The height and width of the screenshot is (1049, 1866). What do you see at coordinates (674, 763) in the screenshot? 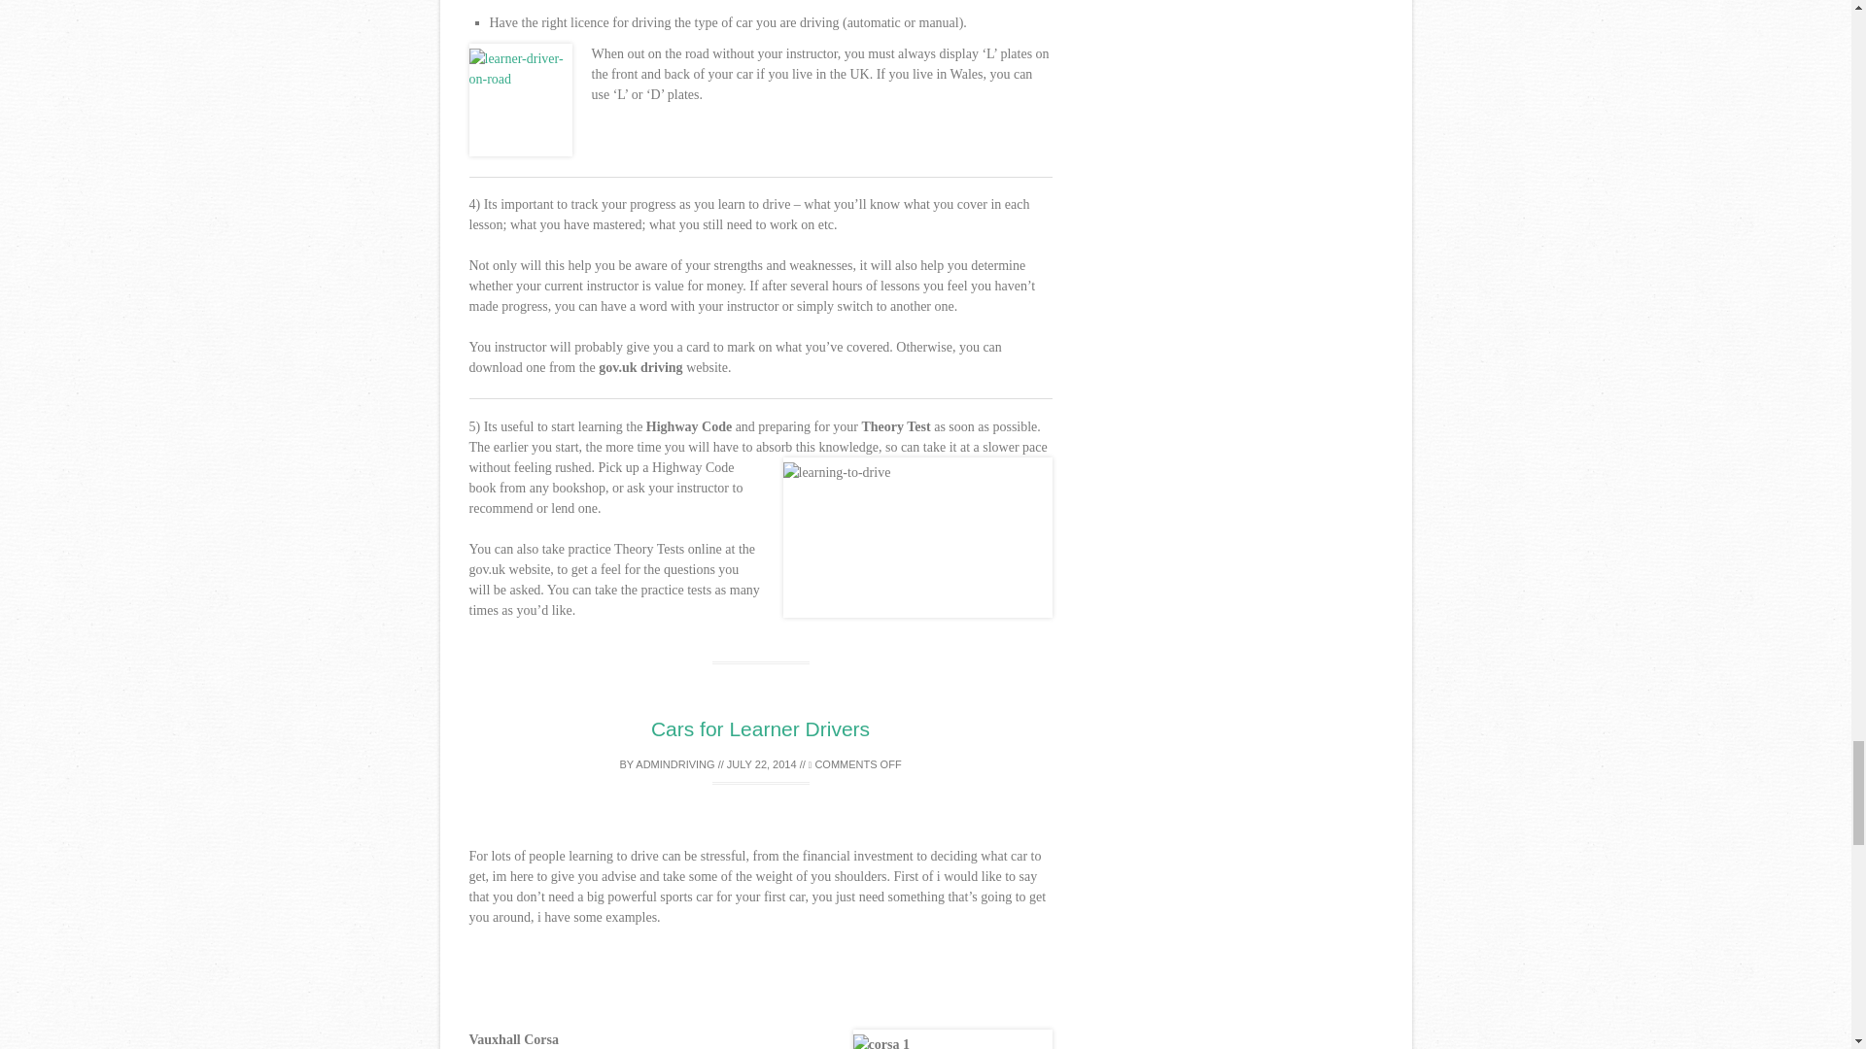
I see `ADMINDRIVING` at bounding box center [674, 763].